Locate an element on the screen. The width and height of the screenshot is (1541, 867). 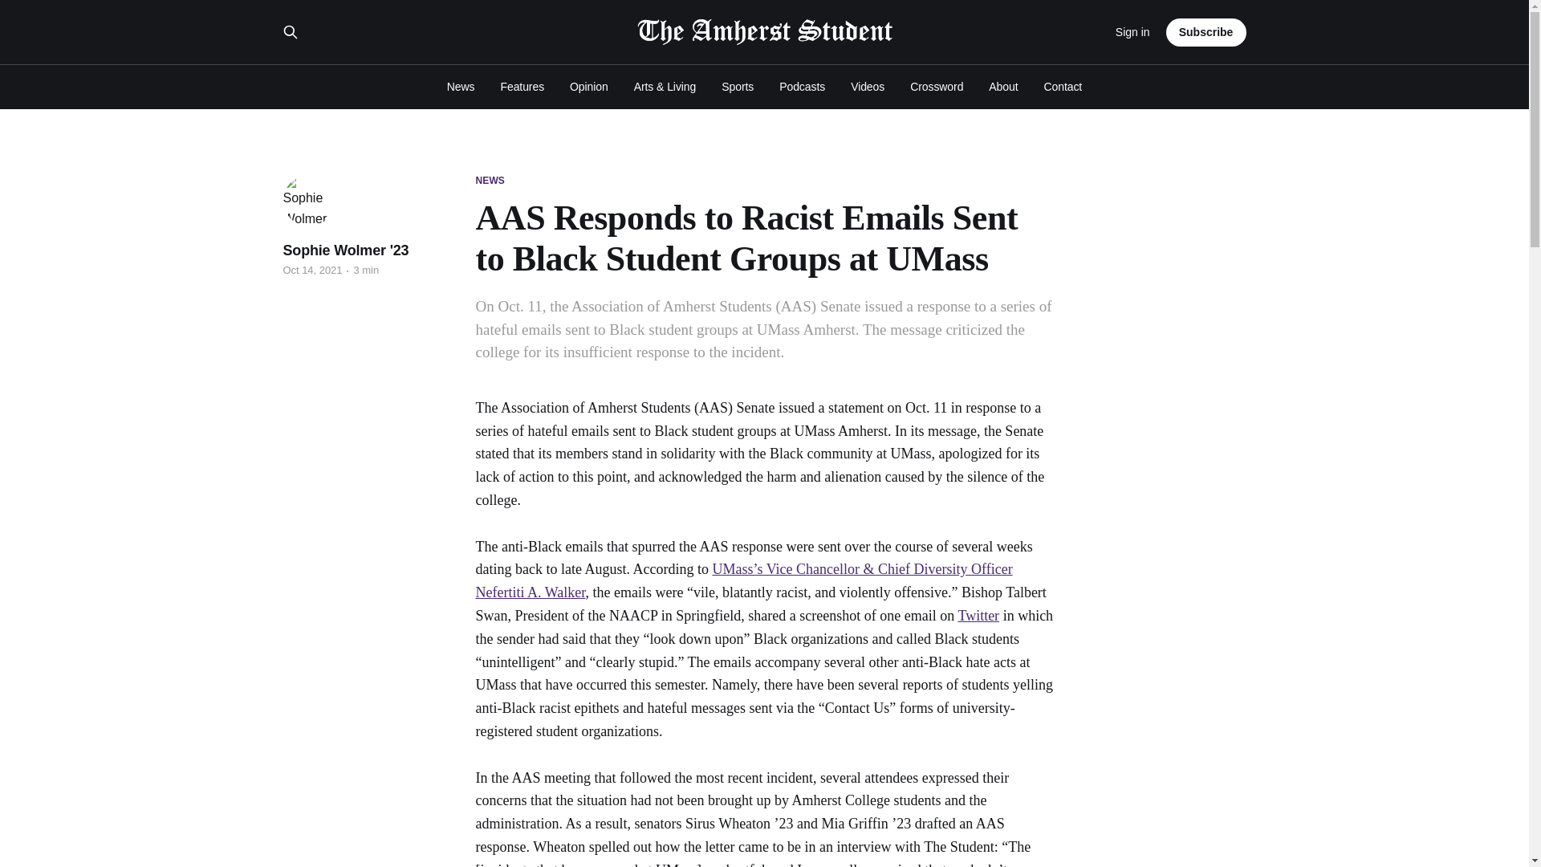
Crossword is located at coordinates (937, 87).